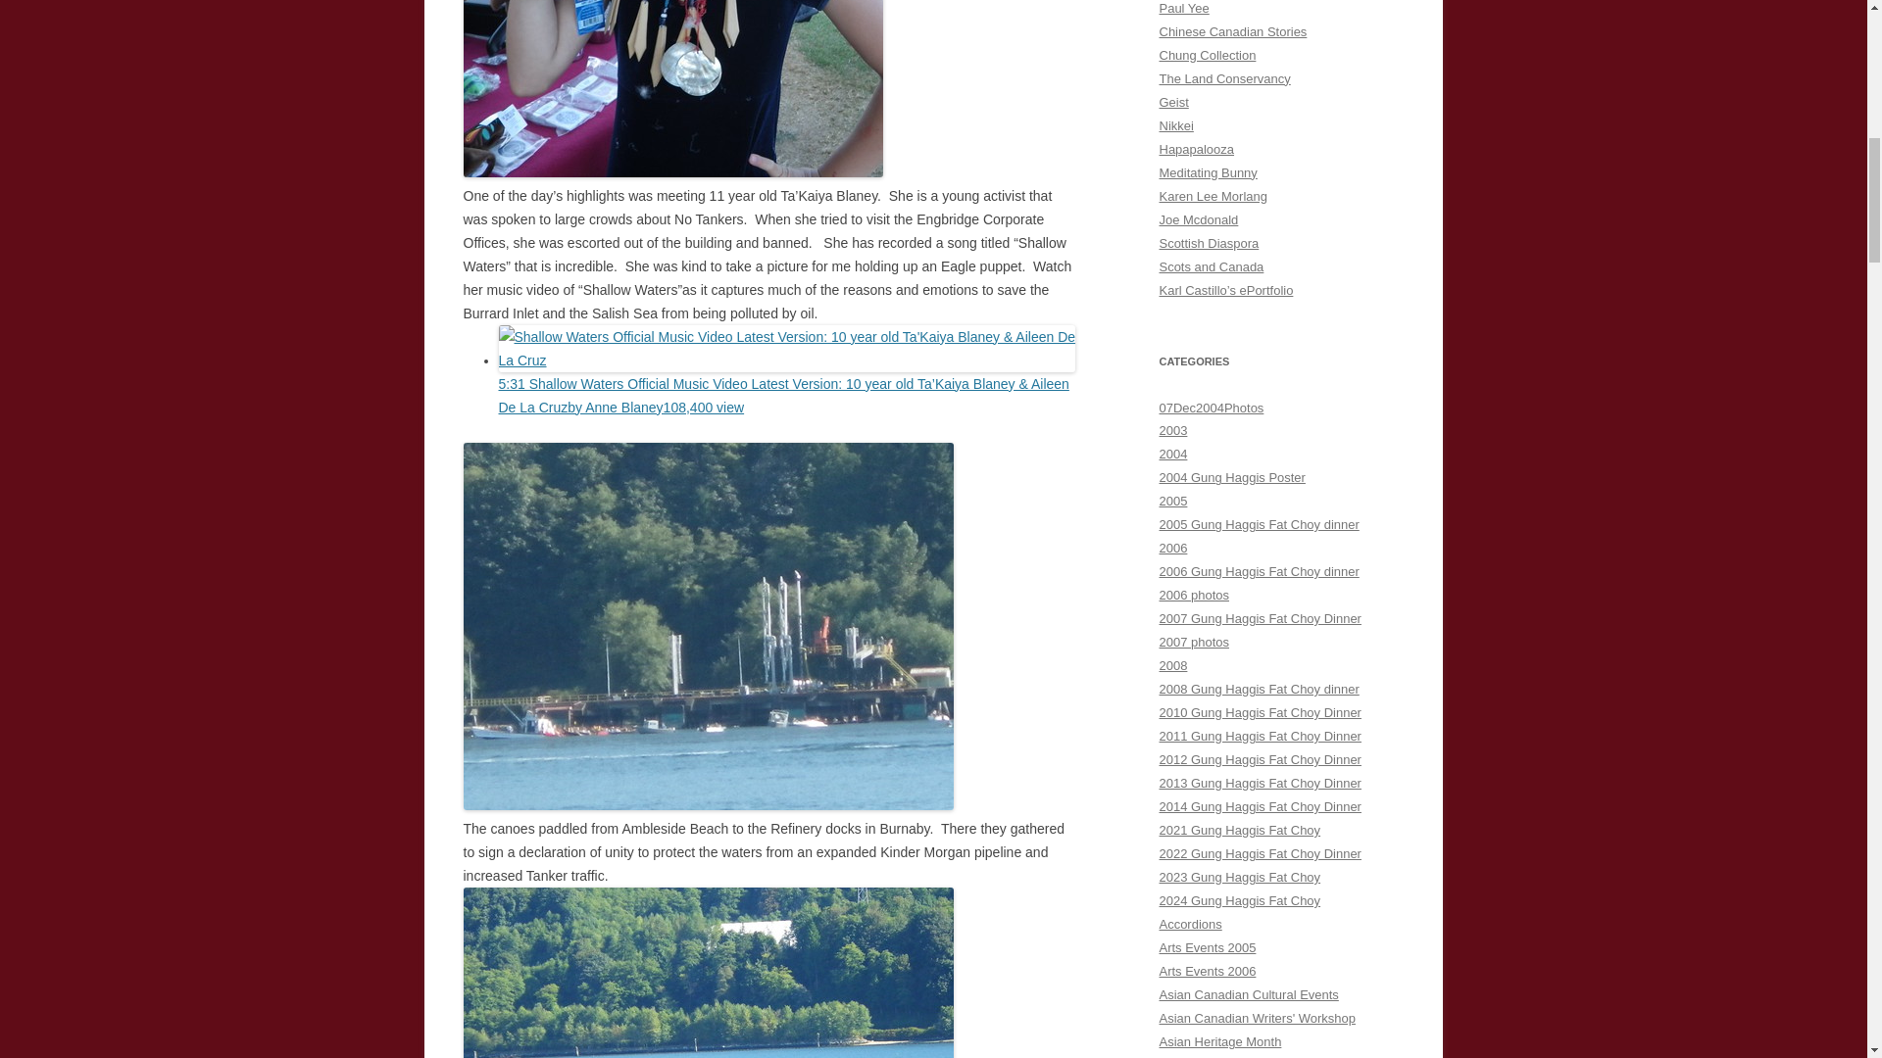 Image resolution: width=1882 pixels, height=1058 pixels. Describe the element at coordinates (1207, 55) in the screenshot. I see `Chung Collection` at that location.